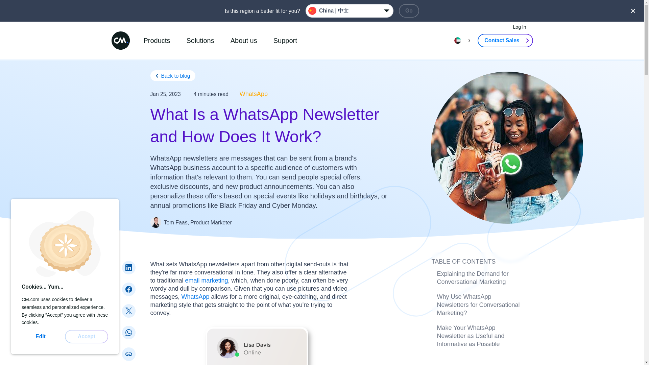  Describe the element at coordinates (128, 268) in the screenshot. I see `logo linkedin icon` at that location.